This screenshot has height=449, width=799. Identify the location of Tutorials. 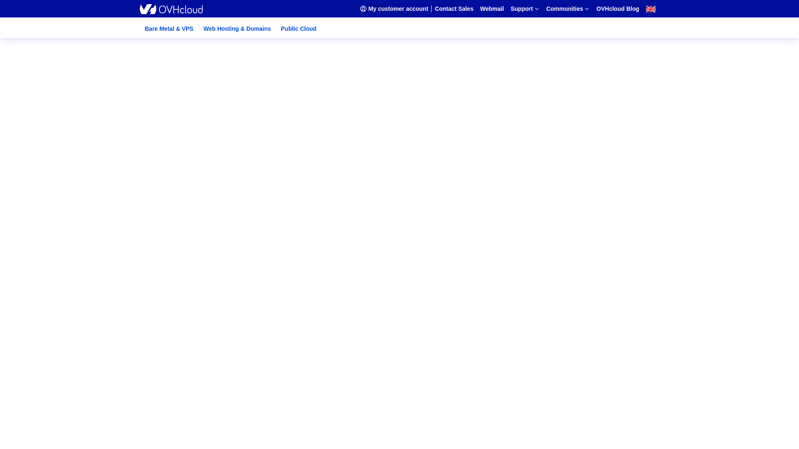
(48, 248).